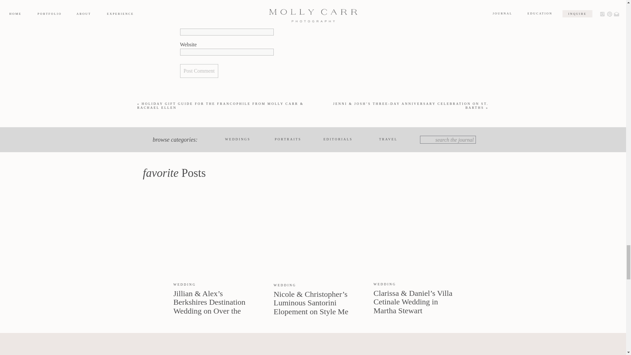  What do you see at coordinates (338, 140) in the screenshot?
I see `EDITORIALS` at bounding box center [338, 140].